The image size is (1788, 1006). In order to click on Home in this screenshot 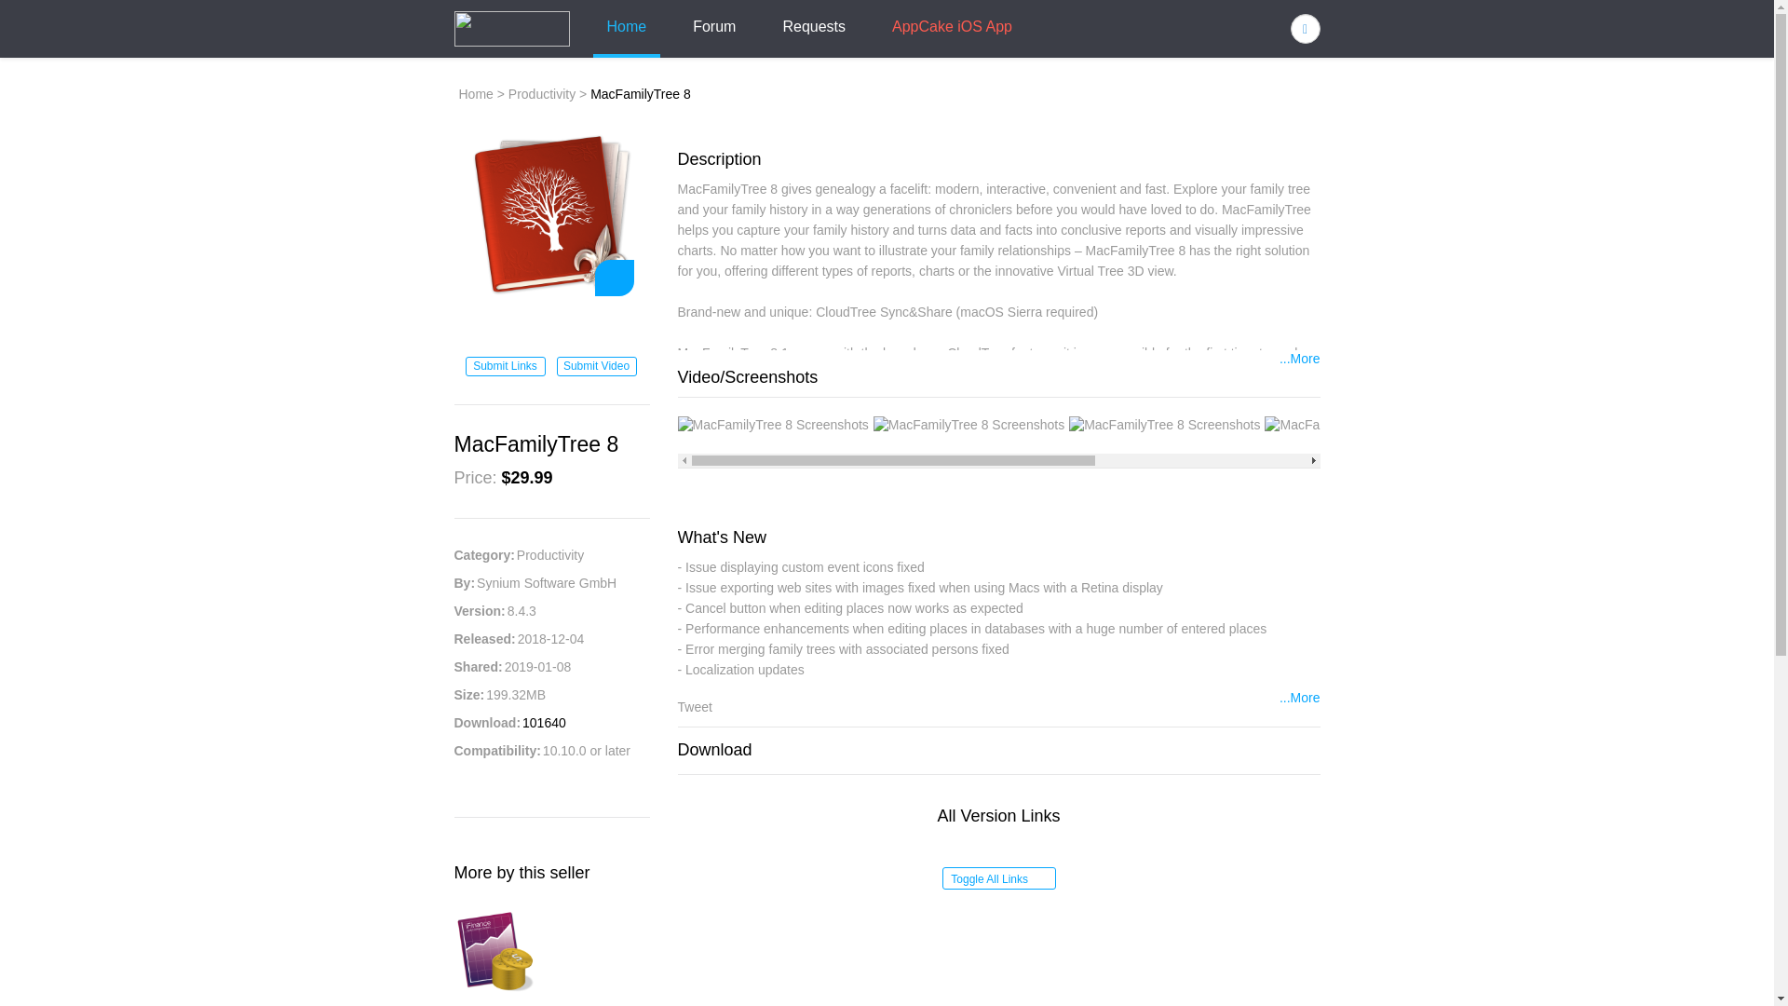, I will do `click(475, 93)`.